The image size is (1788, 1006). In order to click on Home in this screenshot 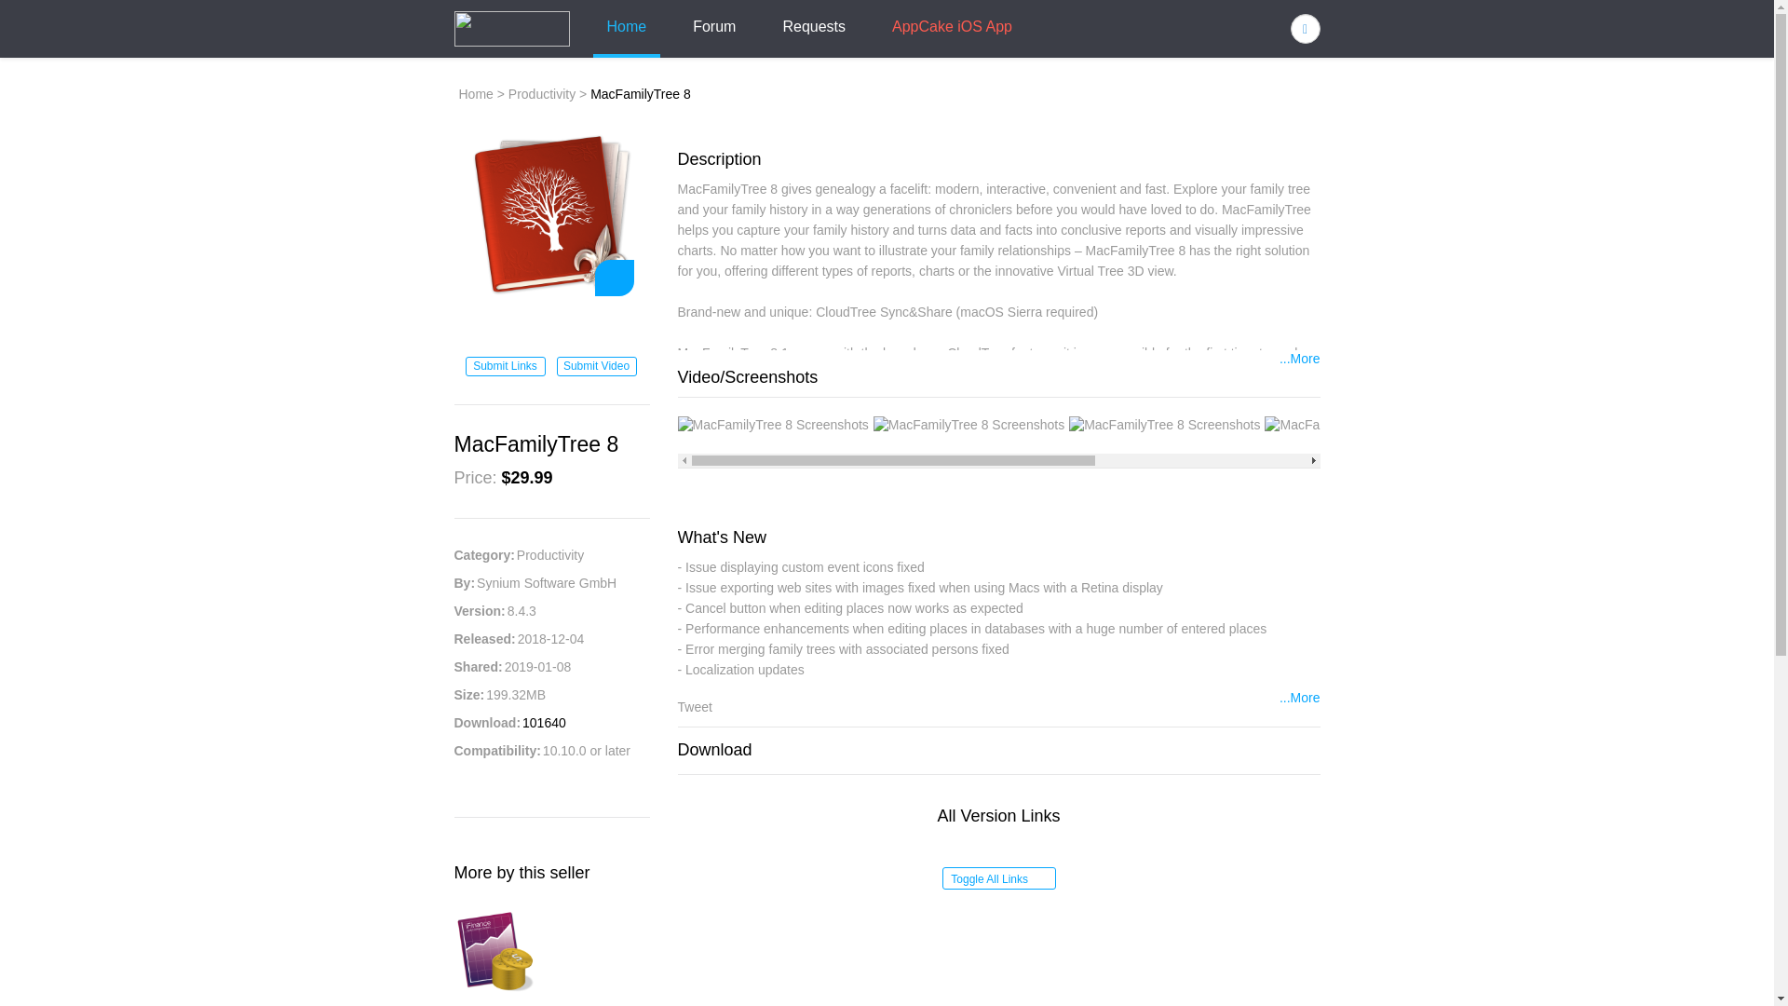, I will do `click(475, 93)`.